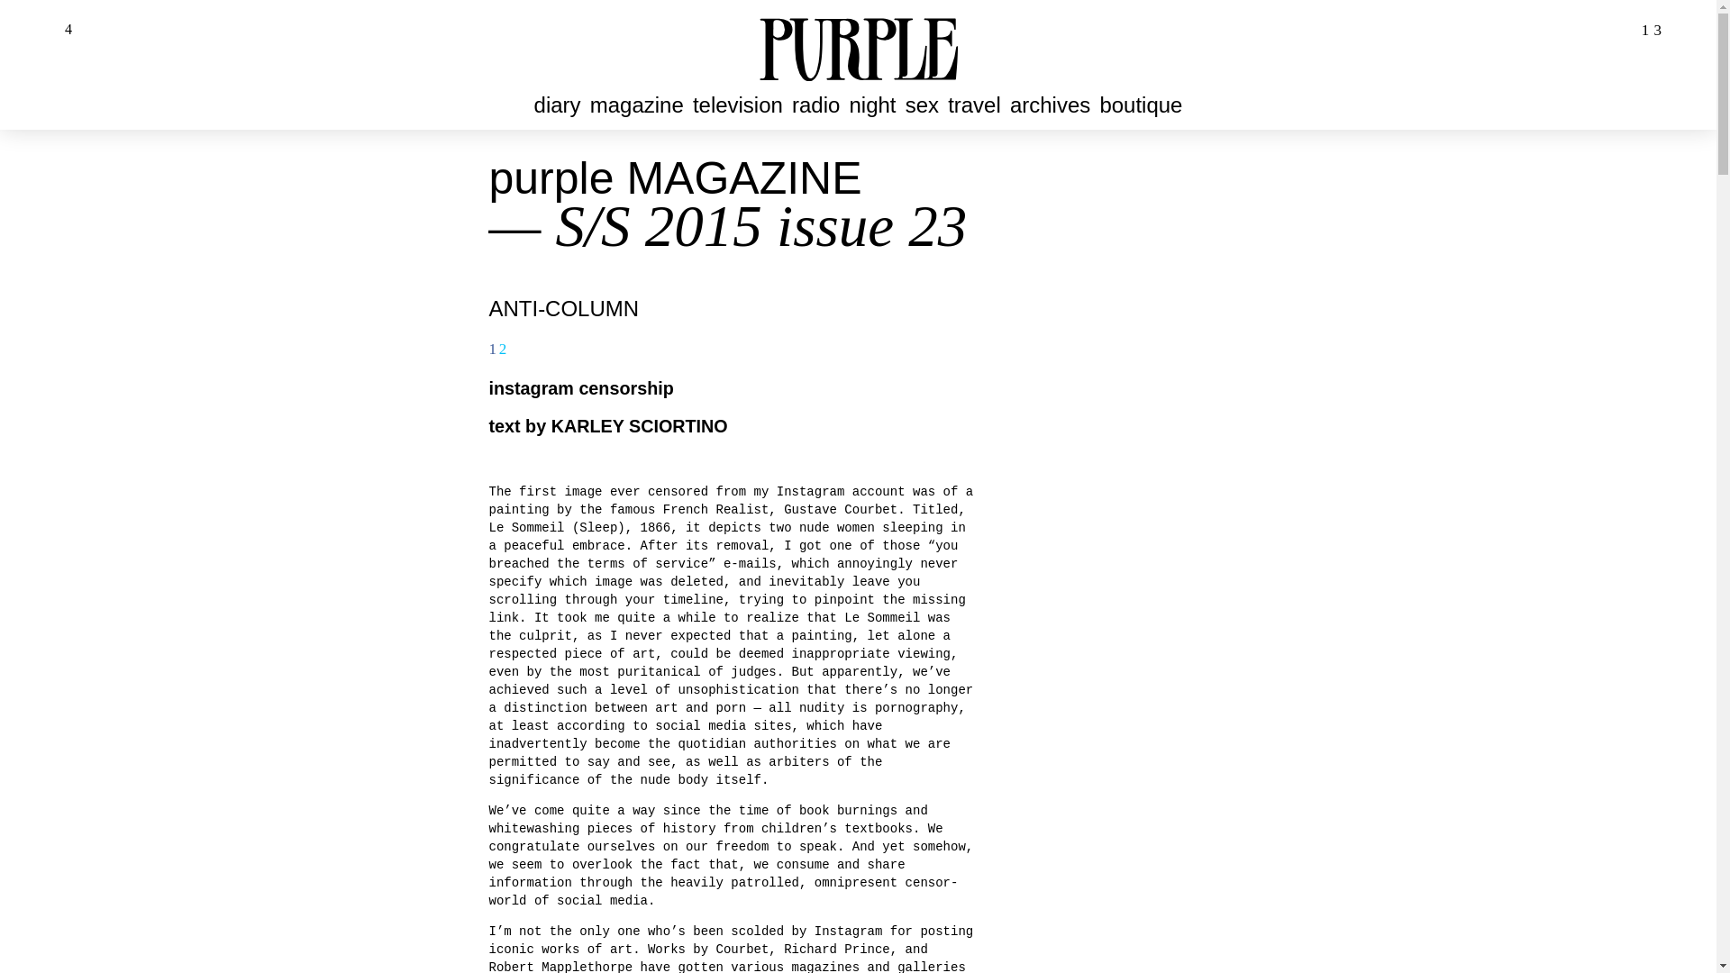  What do you see at coordinates (922, 105) in the screenshot?
I see `sex` at bounding box center [922, 105].